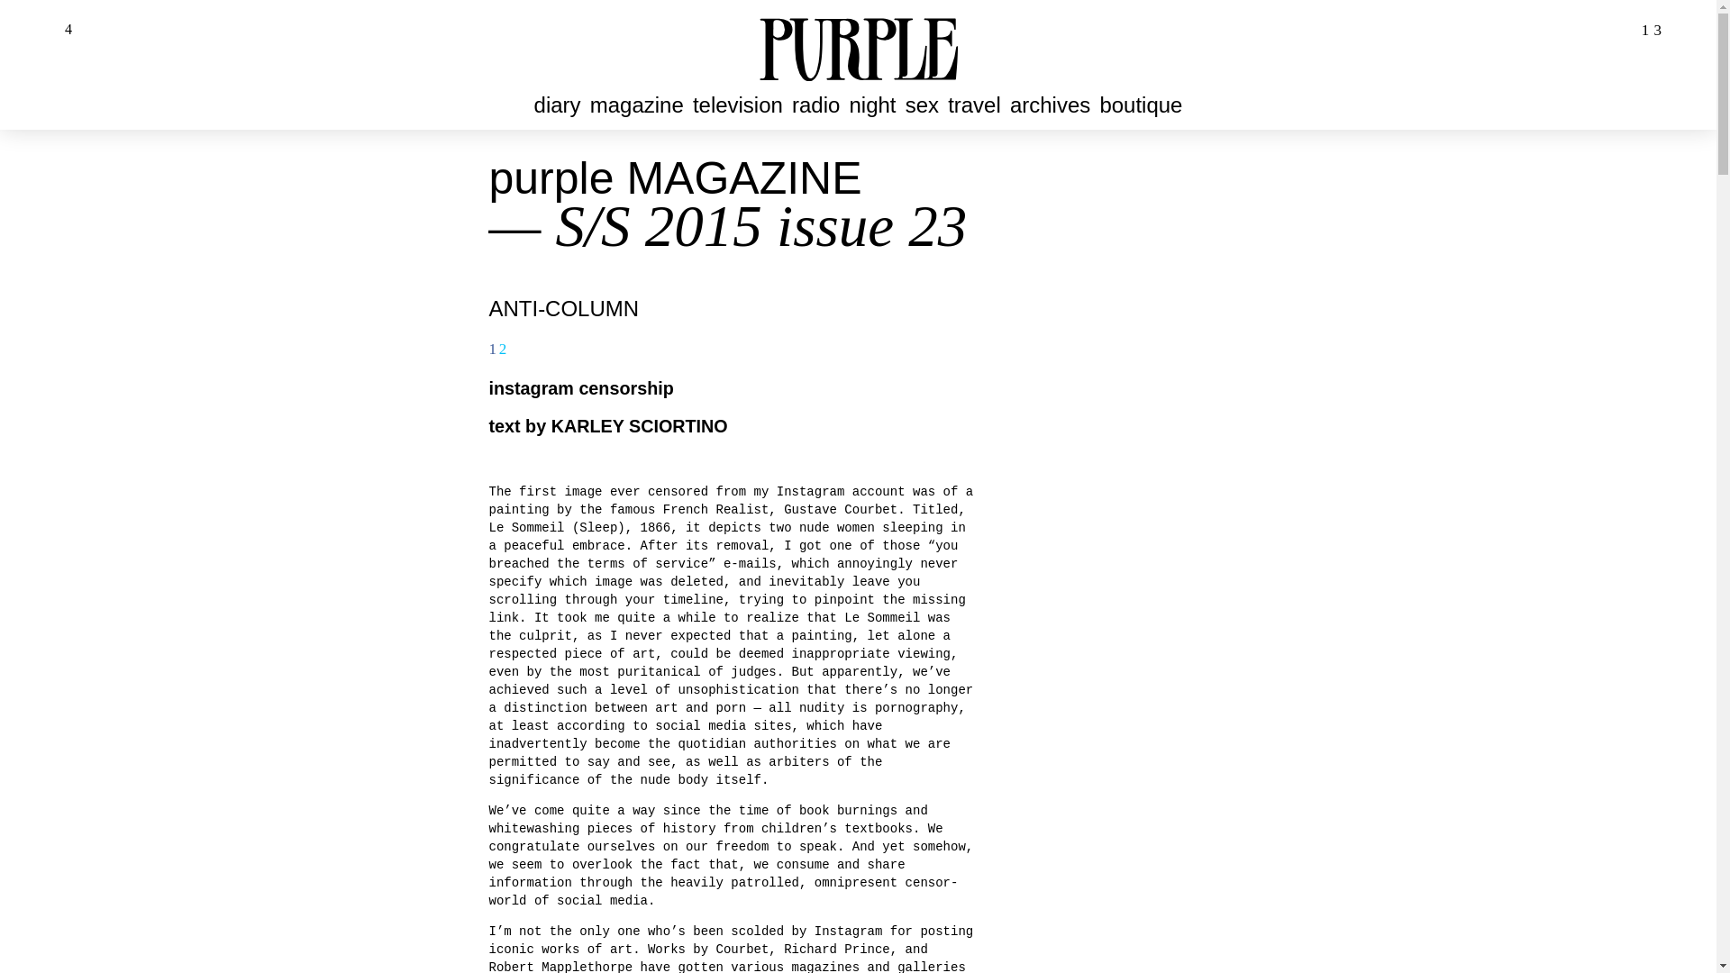  What do you see at coordinates (922, 105) in the screenshot?
I see `sex` at bounding box center [922, 105].